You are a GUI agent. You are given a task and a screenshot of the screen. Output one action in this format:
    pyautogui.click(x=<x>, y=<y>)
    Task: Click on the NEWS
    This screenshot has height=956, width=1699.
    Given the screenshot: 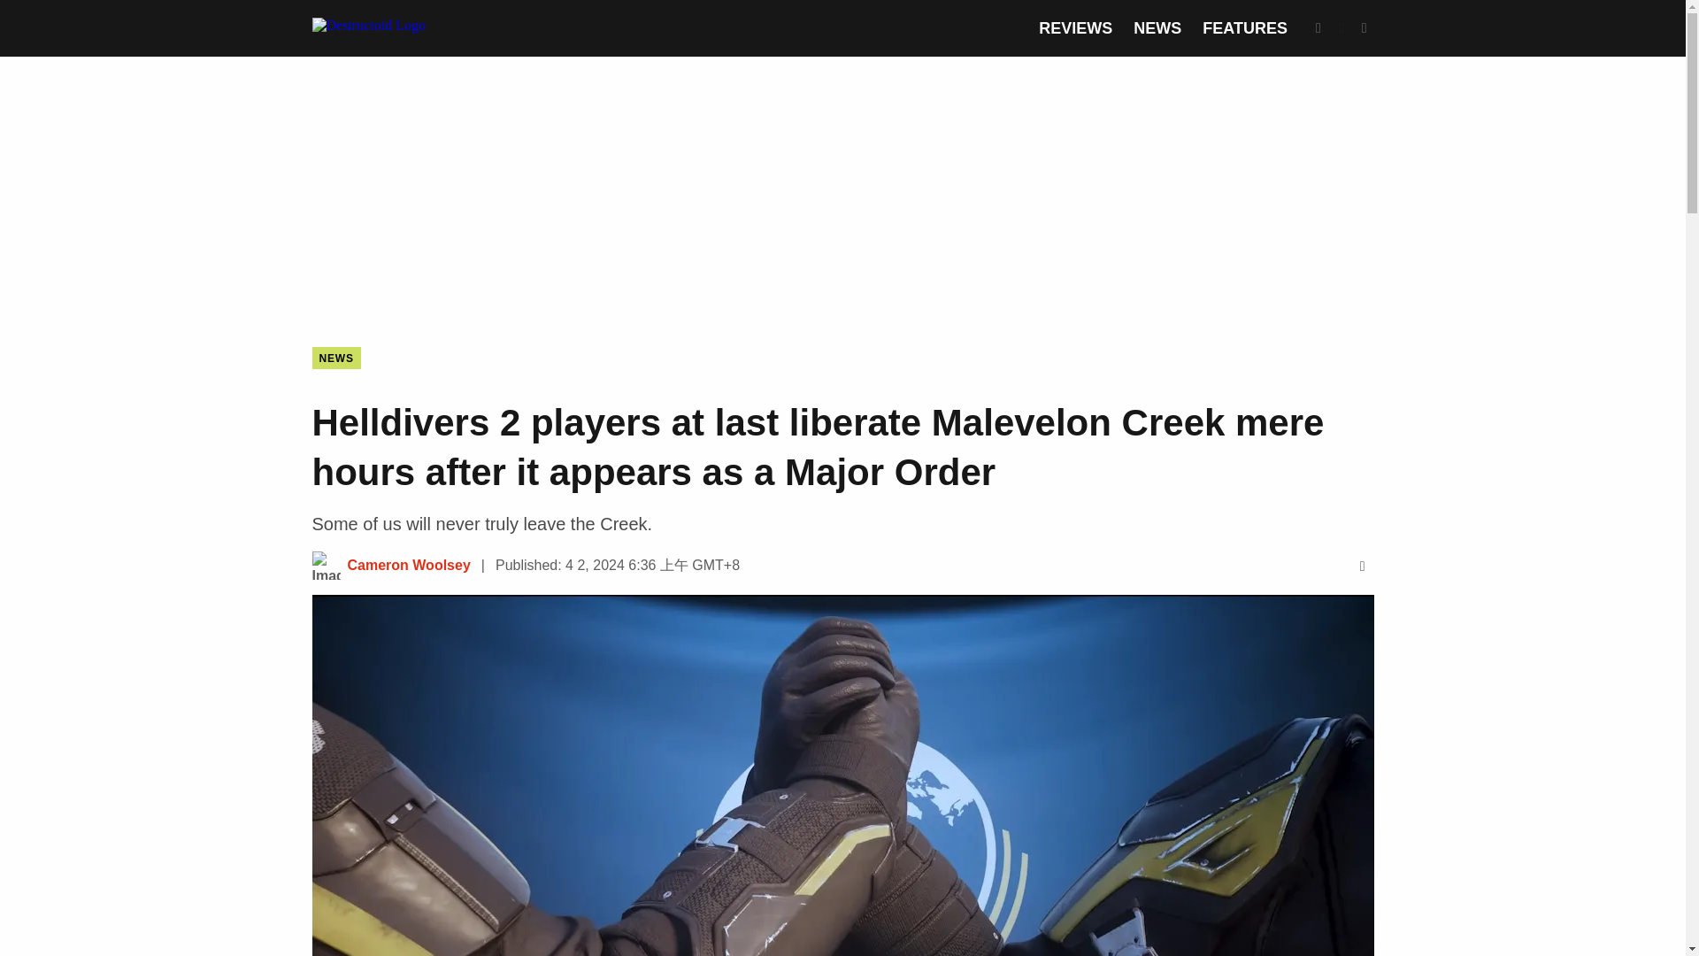 What is the action you would take?
    pyautogui.click(x=335, y=358)
    